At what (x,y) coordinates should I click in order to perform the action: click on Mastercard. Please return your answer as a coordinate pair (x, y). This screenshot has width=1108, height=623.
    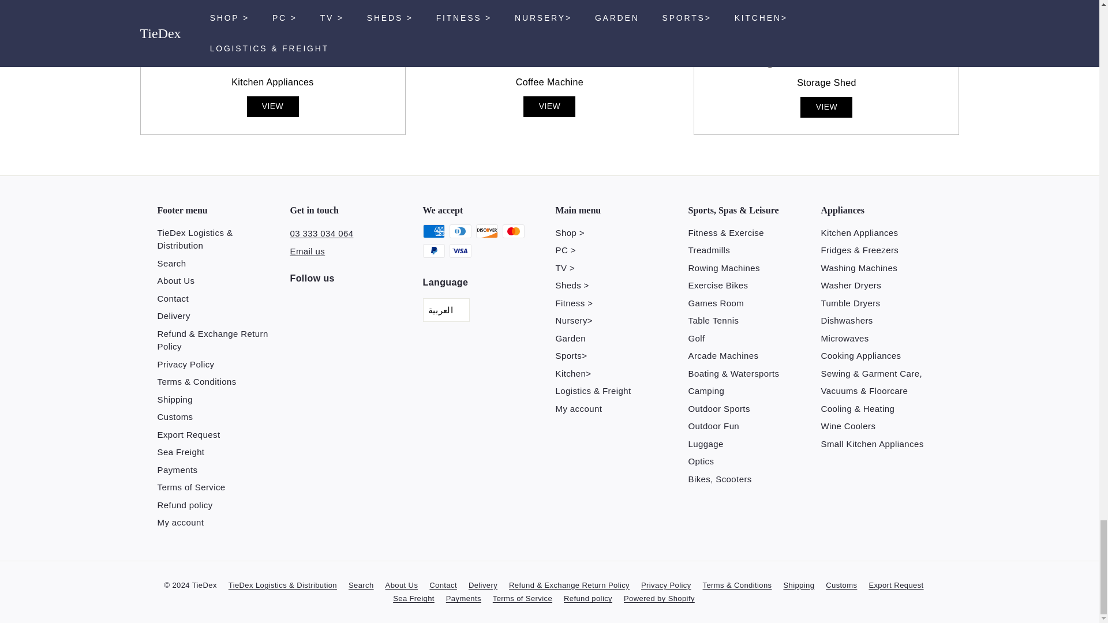
    Looking at the image, I should click on (512, 231).